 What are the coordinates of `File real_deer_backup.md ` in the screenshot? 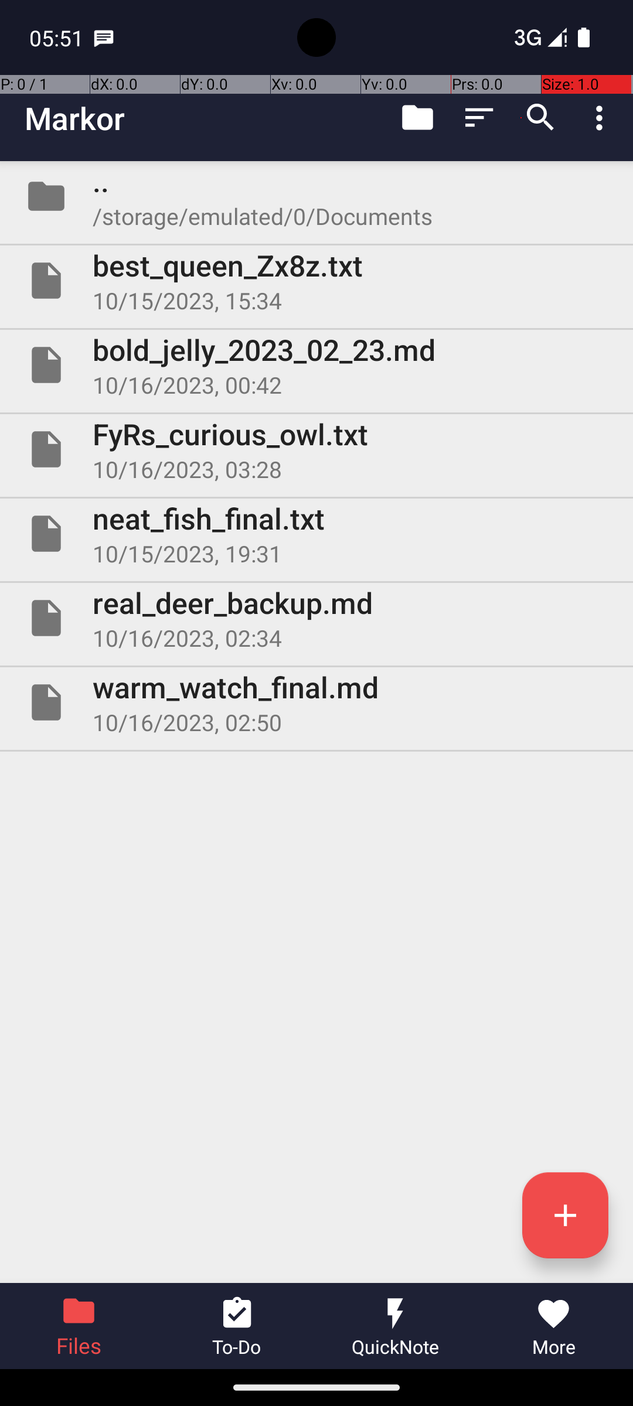 It's located at (316, 618).